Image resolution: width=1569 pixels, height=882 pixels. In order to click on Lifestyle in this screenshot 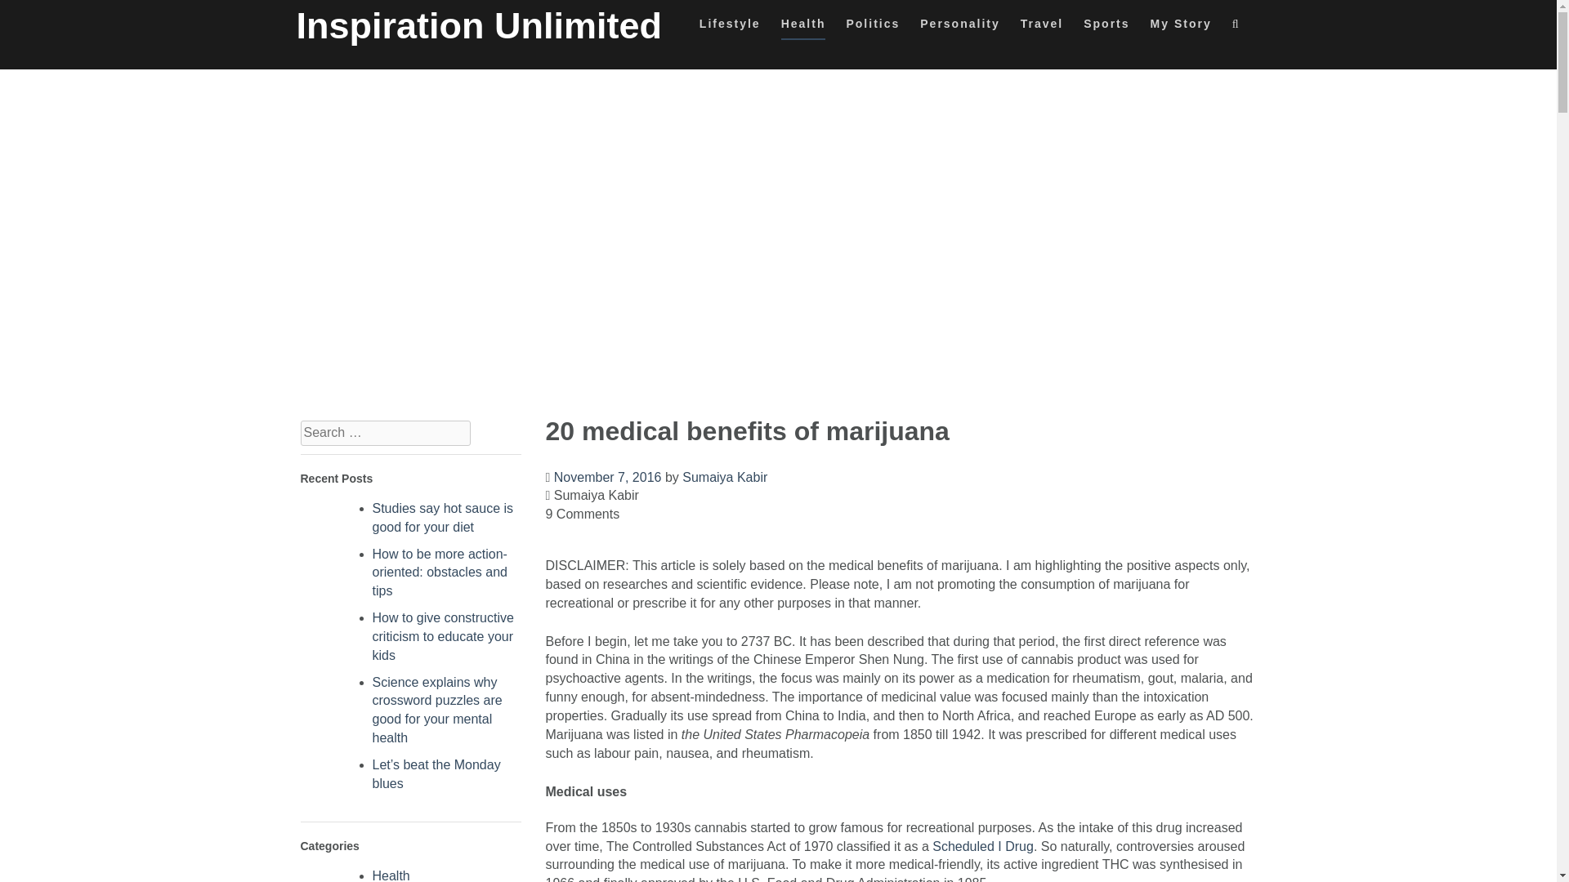, I will do `click(731, 28)`.